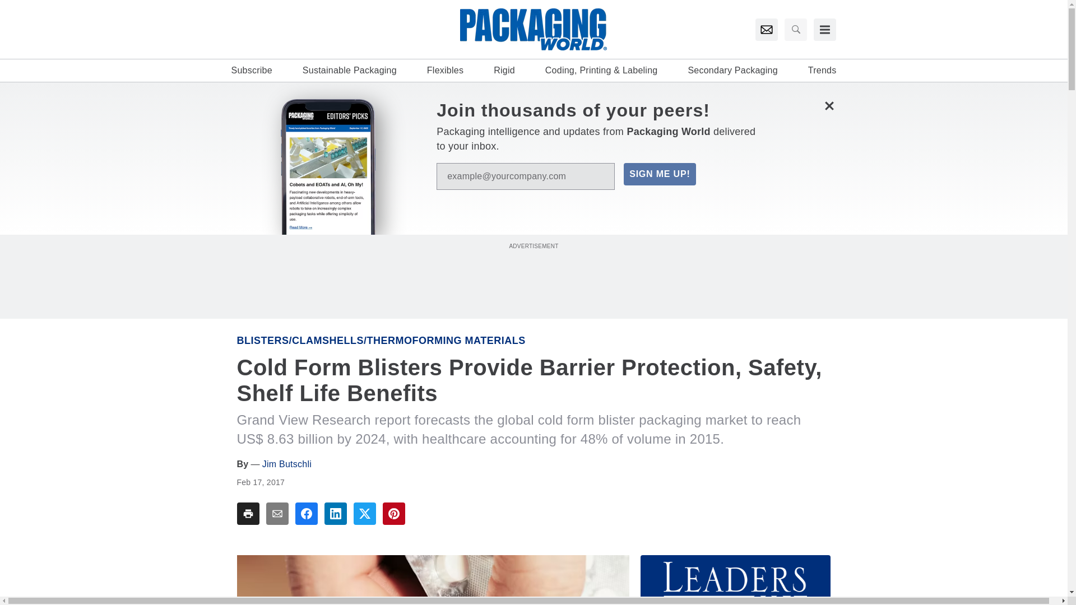  What do you see at coordinates (822, 71) in the screenshot?
I see `Trends` at bounding box center [822, 71].